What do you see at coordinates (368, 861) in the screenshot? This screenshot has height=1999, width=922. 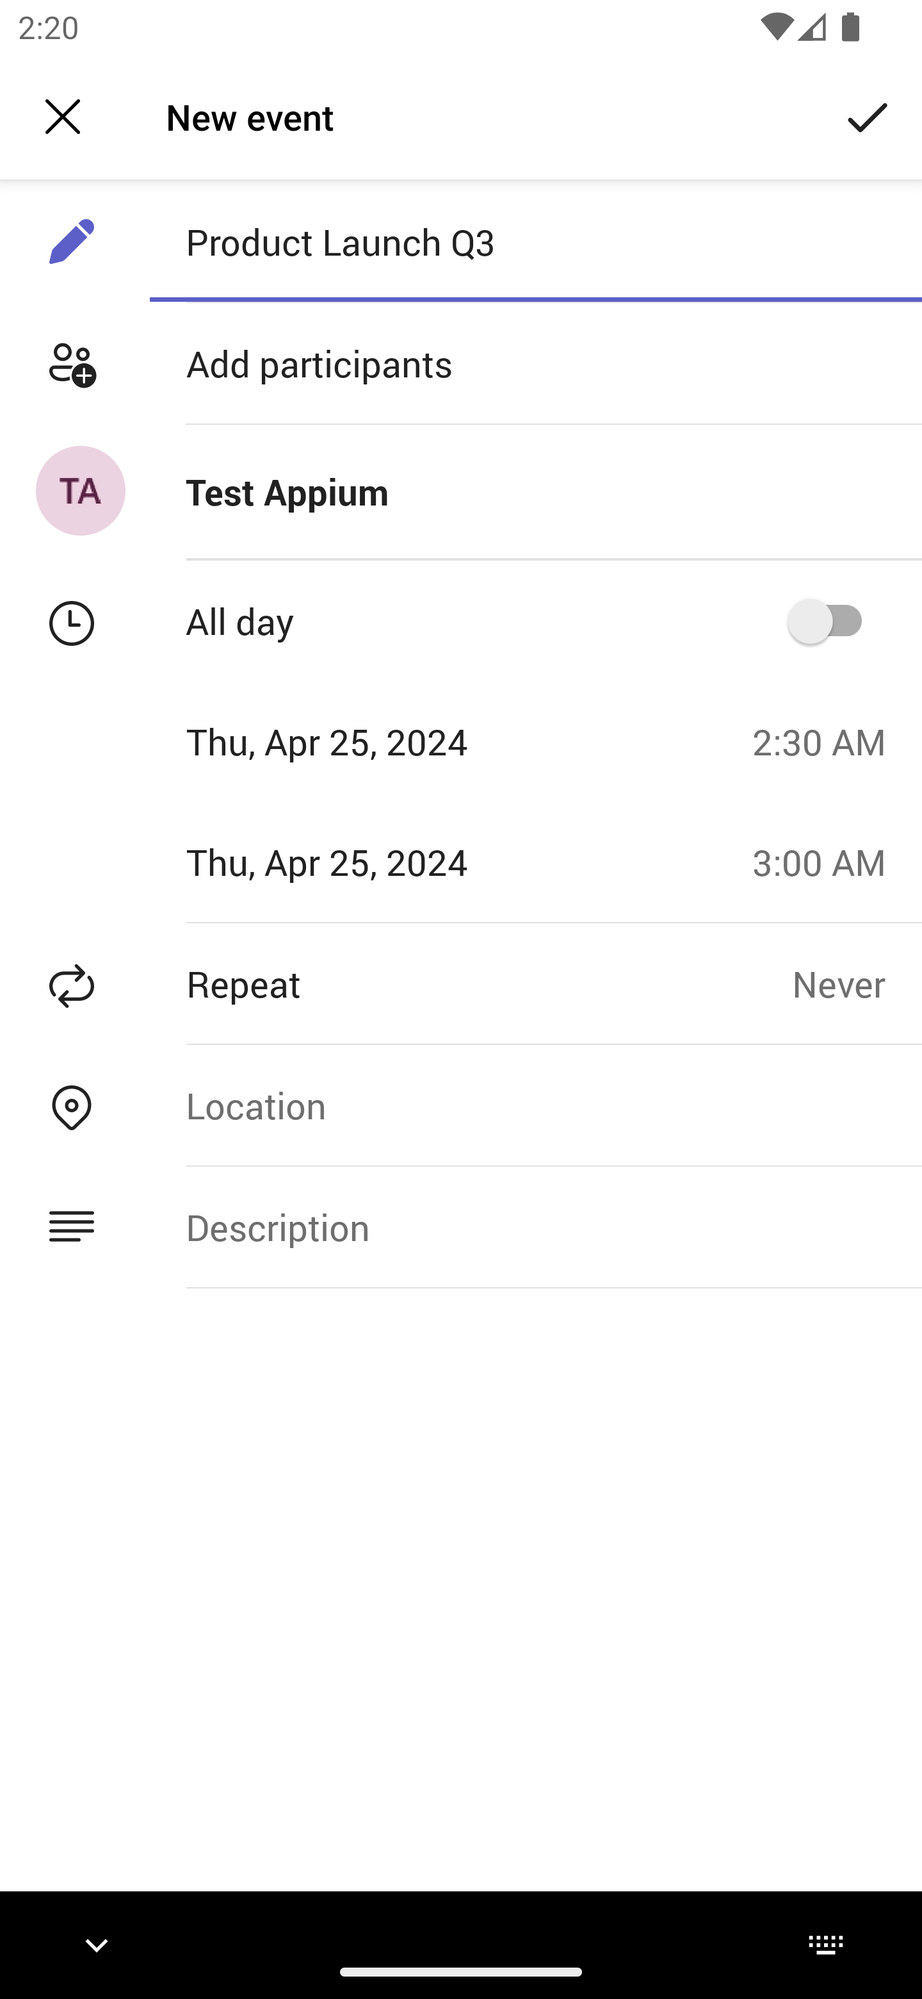 I see `Thu, Apr 25, 2024 Ends Thursday Apr 25, 2024` at bounding box center [368, 861].